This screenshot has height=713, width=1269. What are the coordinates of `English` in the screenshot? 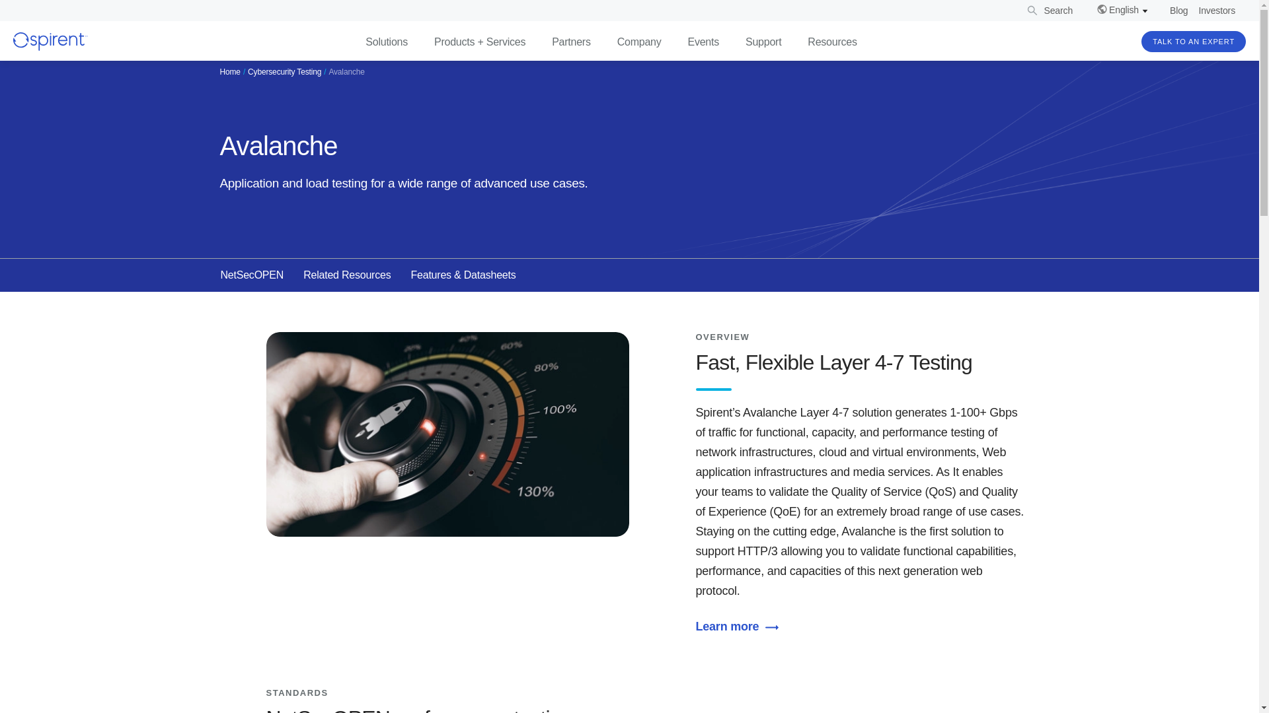 It's located at (1122, 10).